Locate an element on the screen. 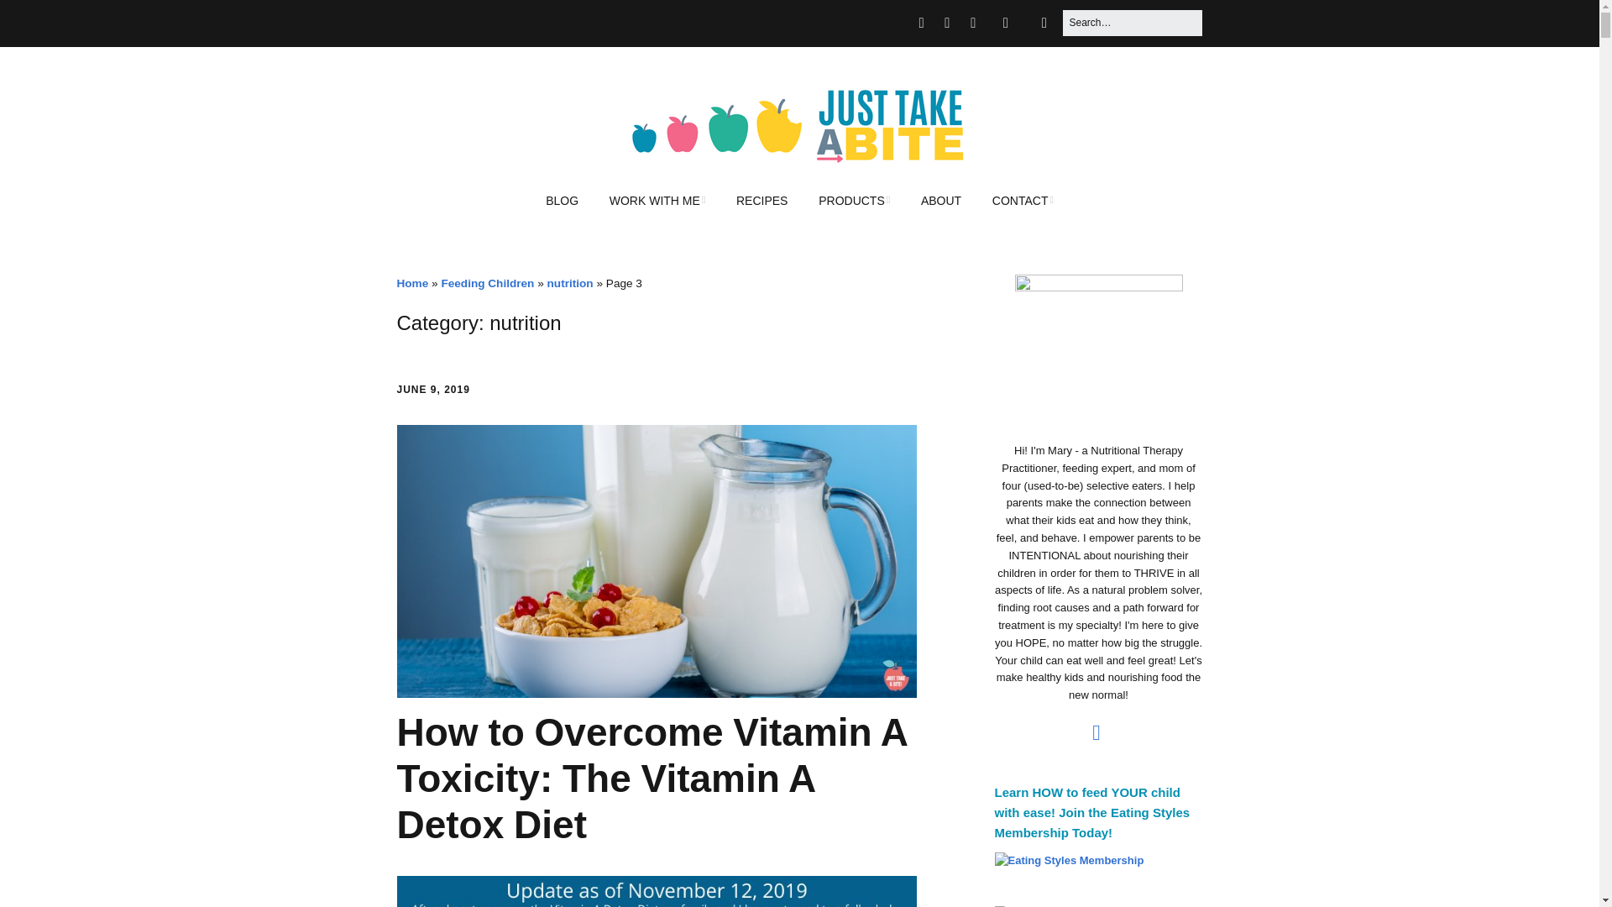 The height and width of the screenshot is (907, 1612). Feeding Children is located at coordinates (487, 283).